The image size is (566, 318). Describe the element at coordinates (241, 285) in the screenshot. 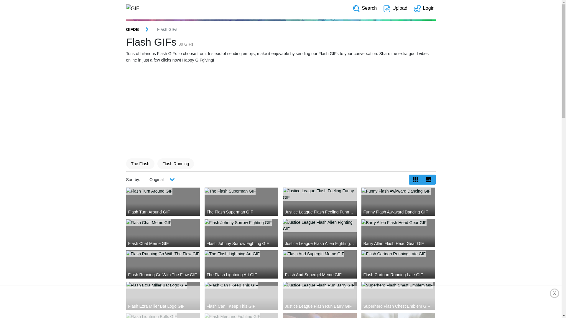

I see `Flash Can I Keep This GIF` at that location.